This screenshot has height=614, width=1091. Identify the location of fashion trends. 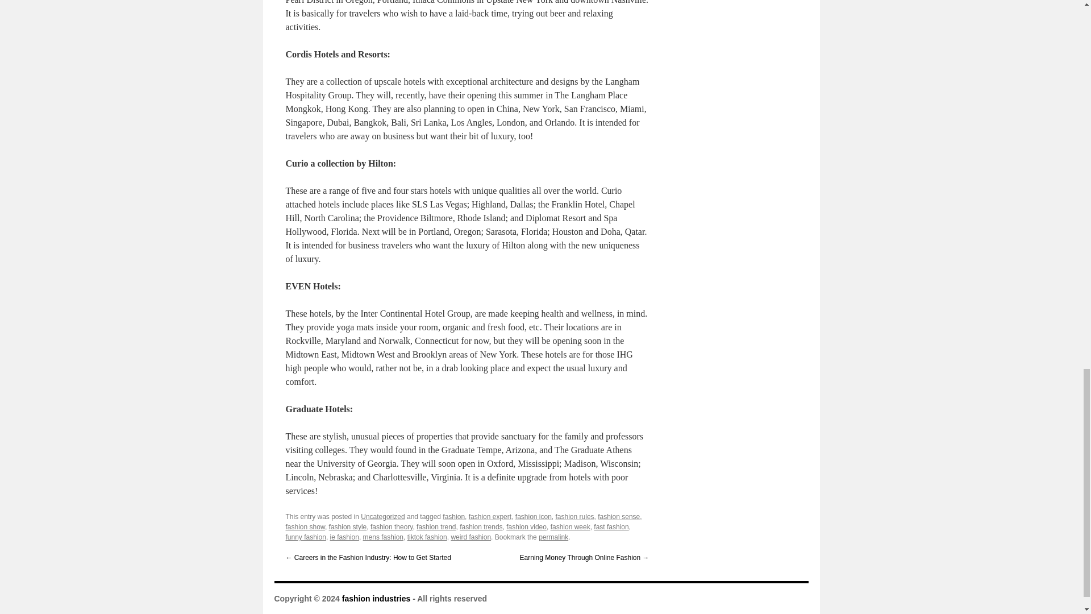
(481, 527).